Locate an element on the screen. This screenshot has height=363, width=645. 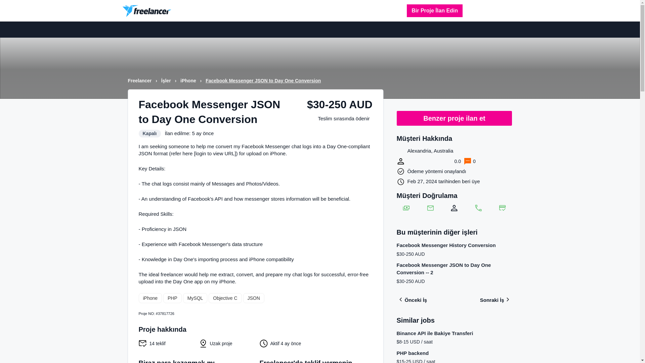
PHP is located at coordinates (172, 298).